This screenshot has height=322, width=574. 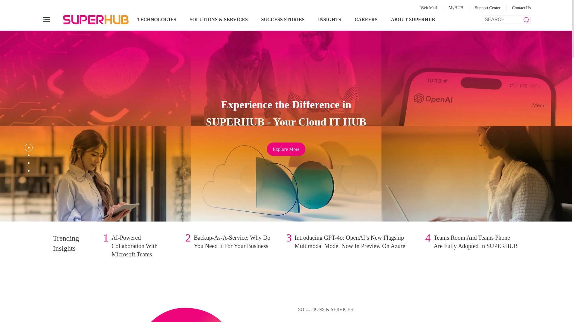 I want to click on MyHUB, so click(x=456, y=8).